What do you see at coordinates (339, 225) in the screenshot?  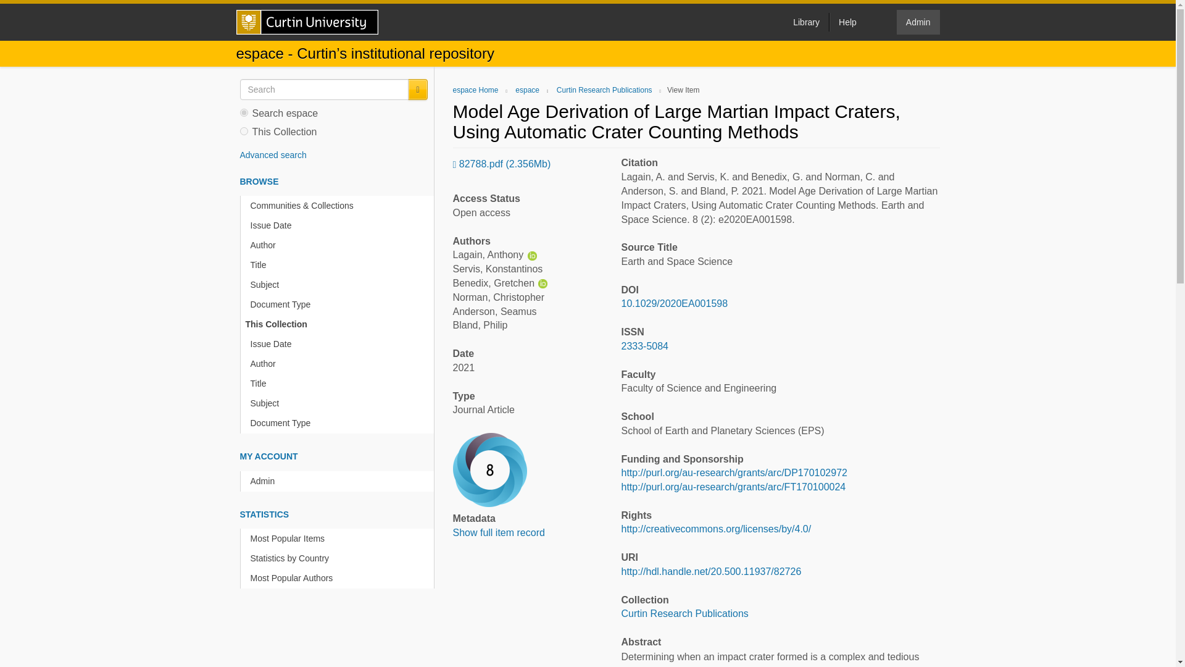 I see `Issue Date` at bounding box center [339, 225].